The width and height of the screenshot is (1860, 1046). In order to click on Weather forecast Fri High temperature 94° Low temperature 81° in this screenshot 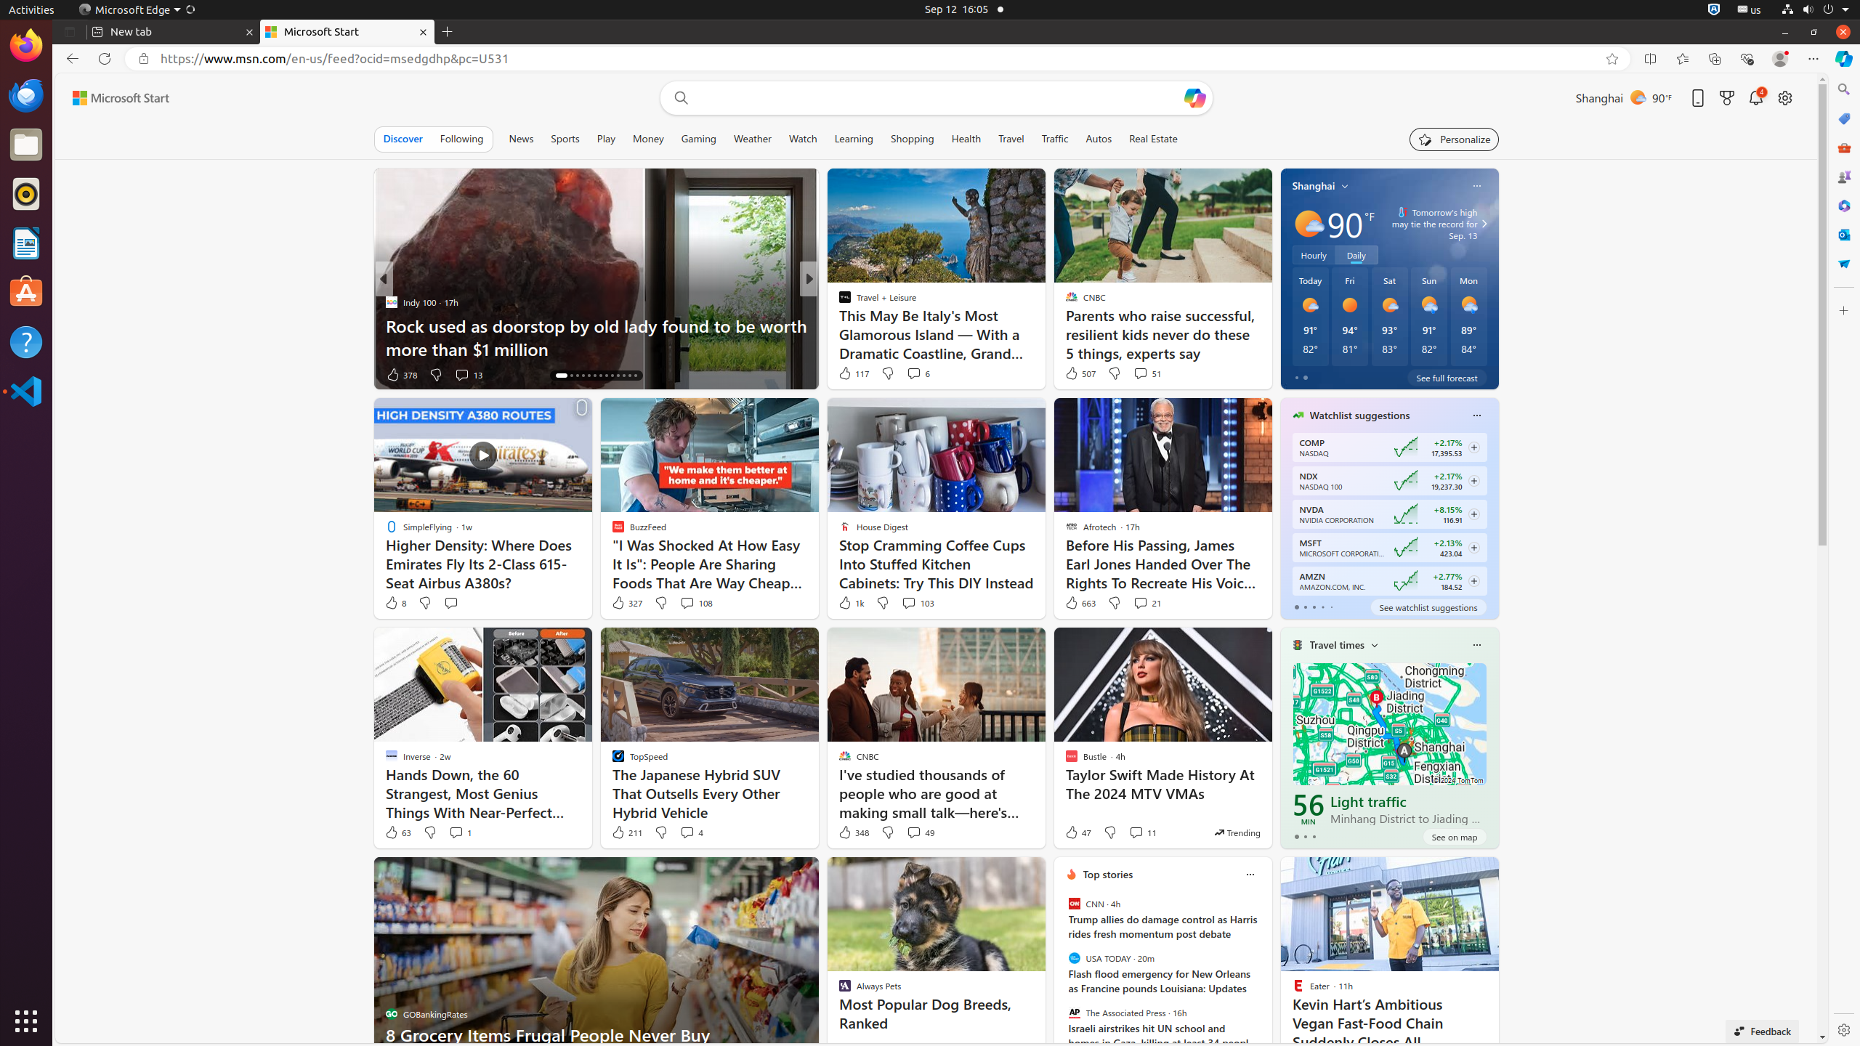, I will do `click(1350, 317)`.